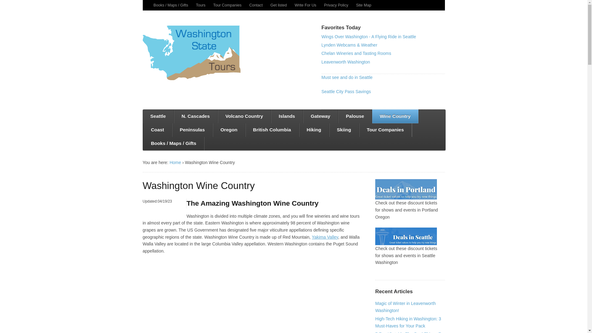  Describe the element at coordinates (305, 5) in the screenshot. I see `Write For Us` at that location.